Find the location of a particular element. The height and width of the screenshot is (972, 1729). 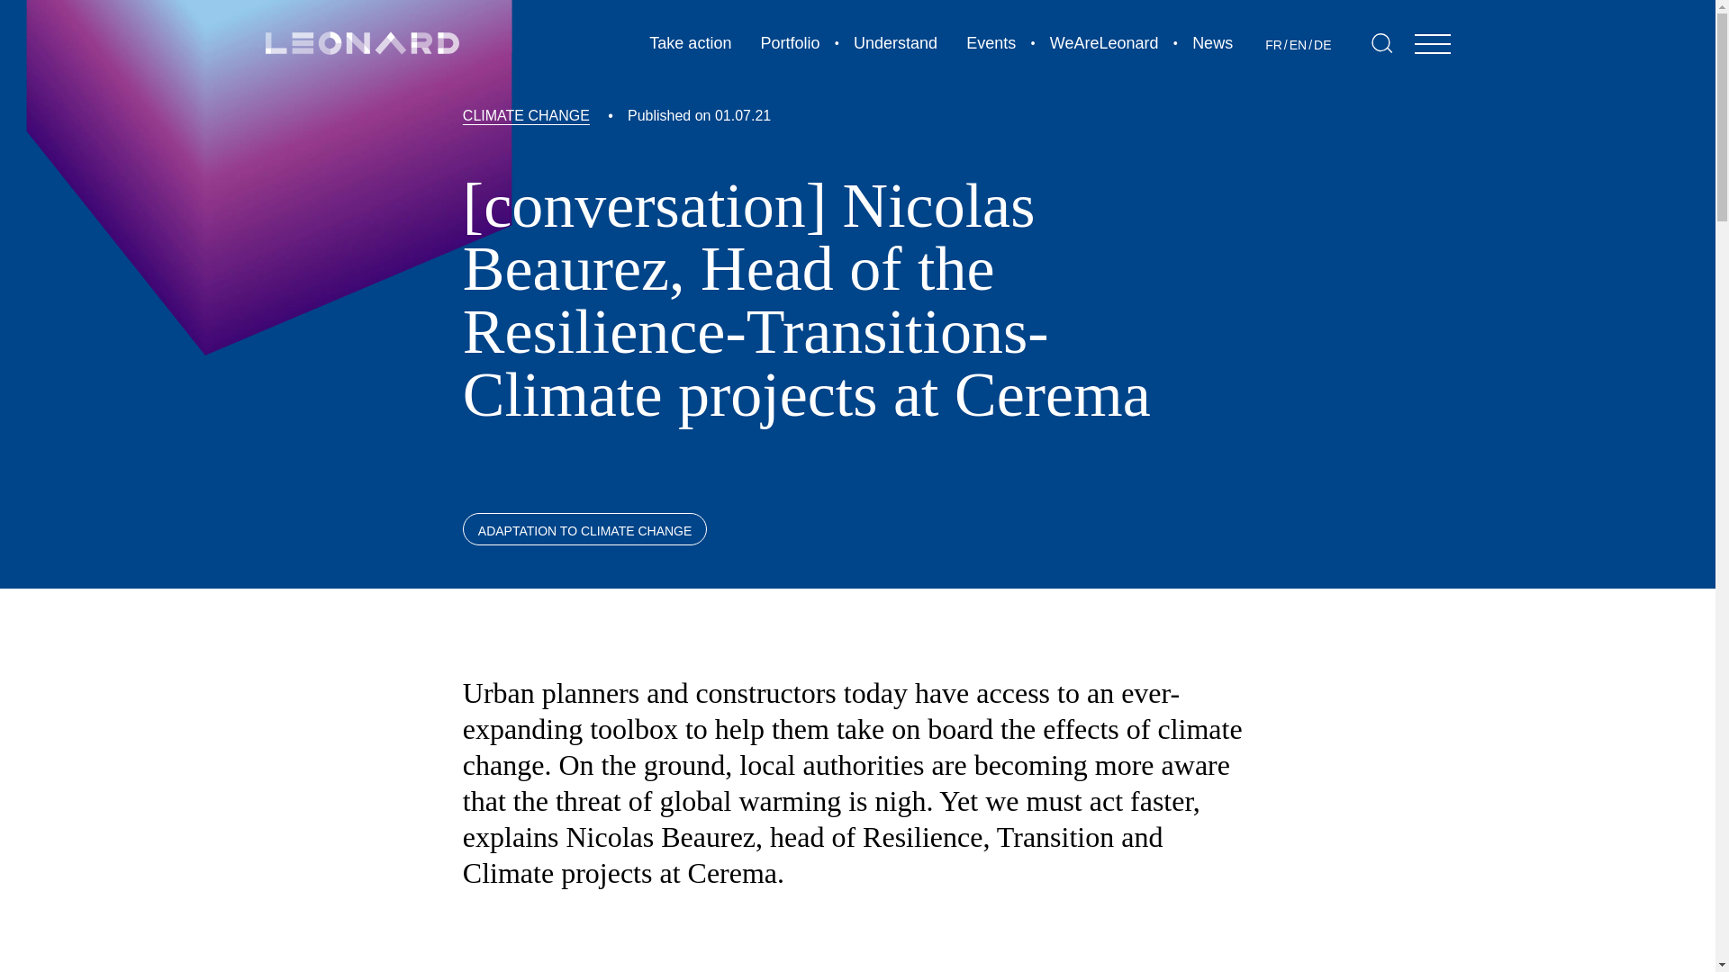

French is located at coordinates (1273, 45).